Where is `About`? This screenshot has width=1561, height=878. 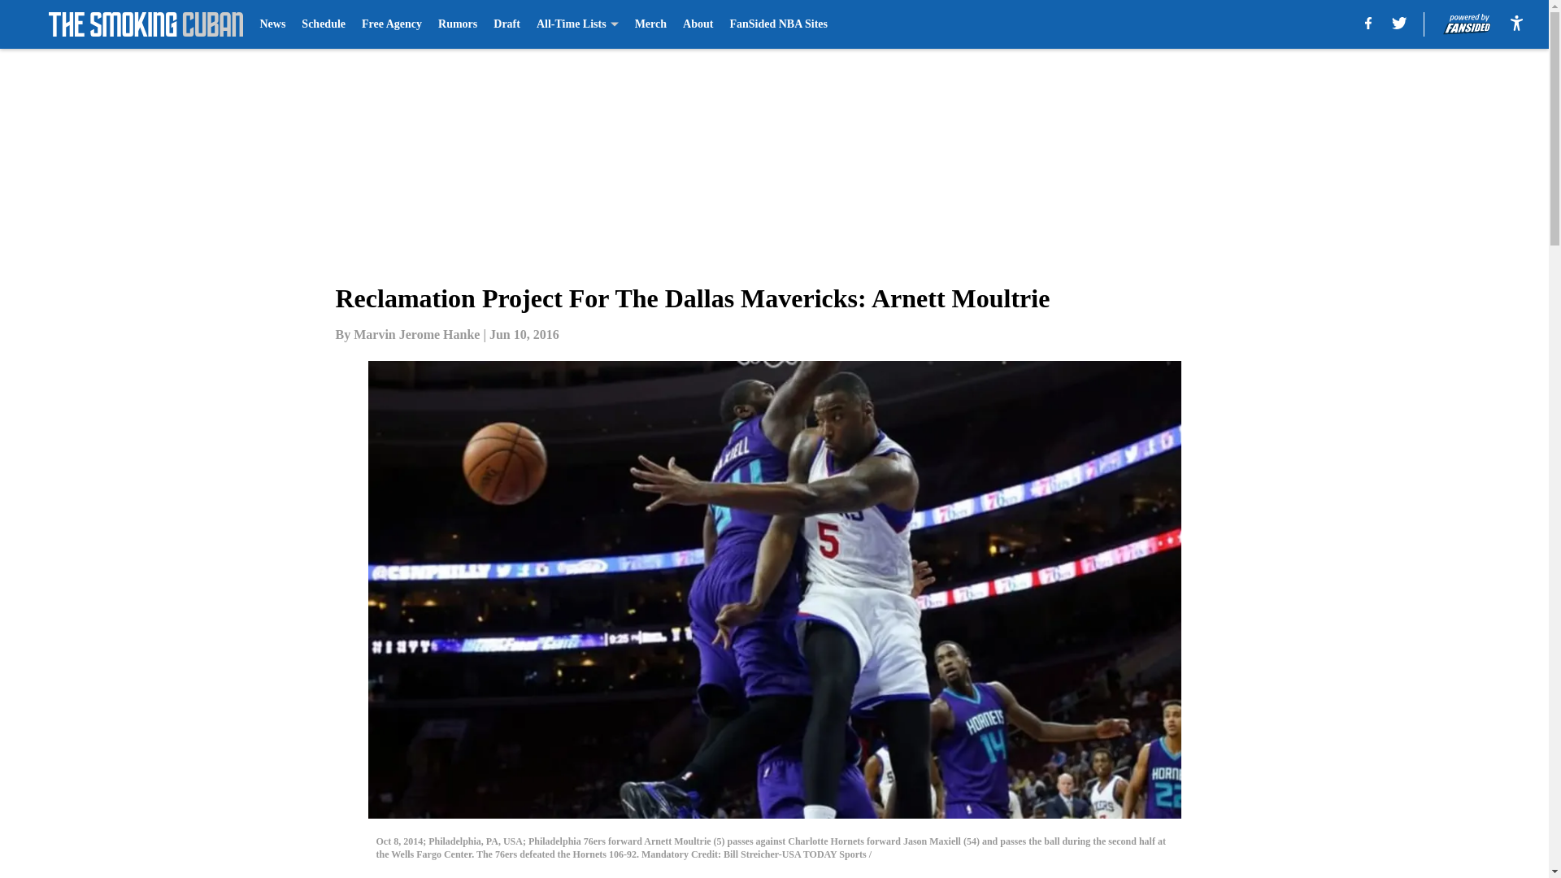
About is located at coordinates (698, 24).